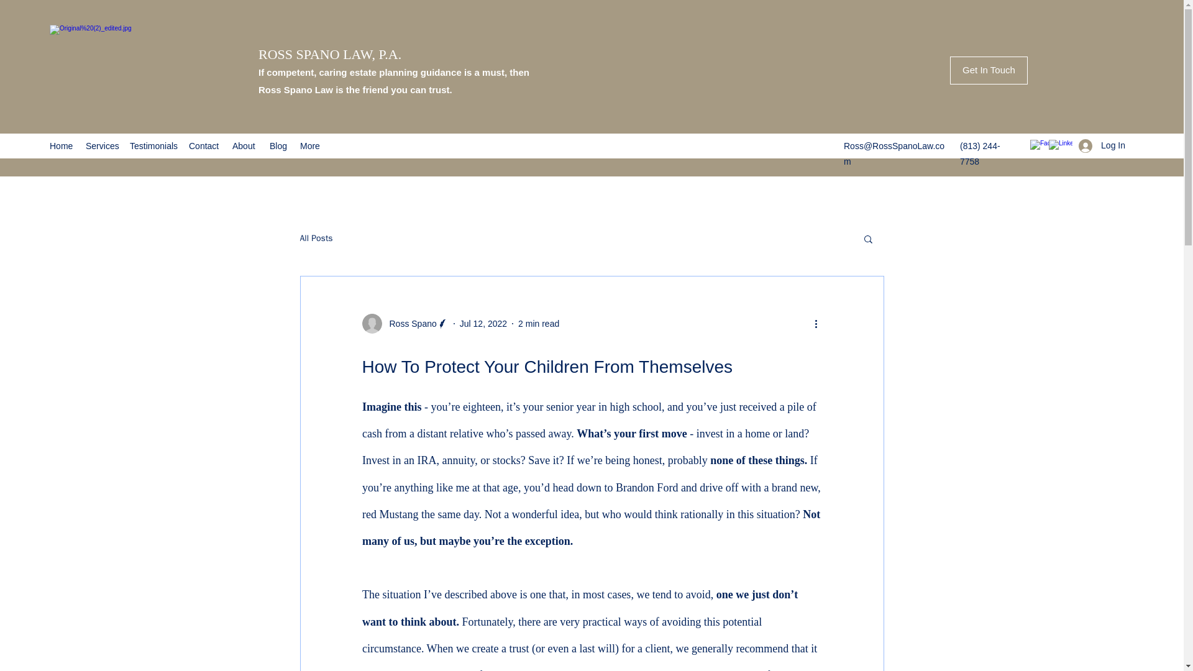 This screenshot has height=671, width=1193. What do you see at coordinates (1102, 145) in the screenshot?
I see `Log In` at bounding box center [1102, 145].